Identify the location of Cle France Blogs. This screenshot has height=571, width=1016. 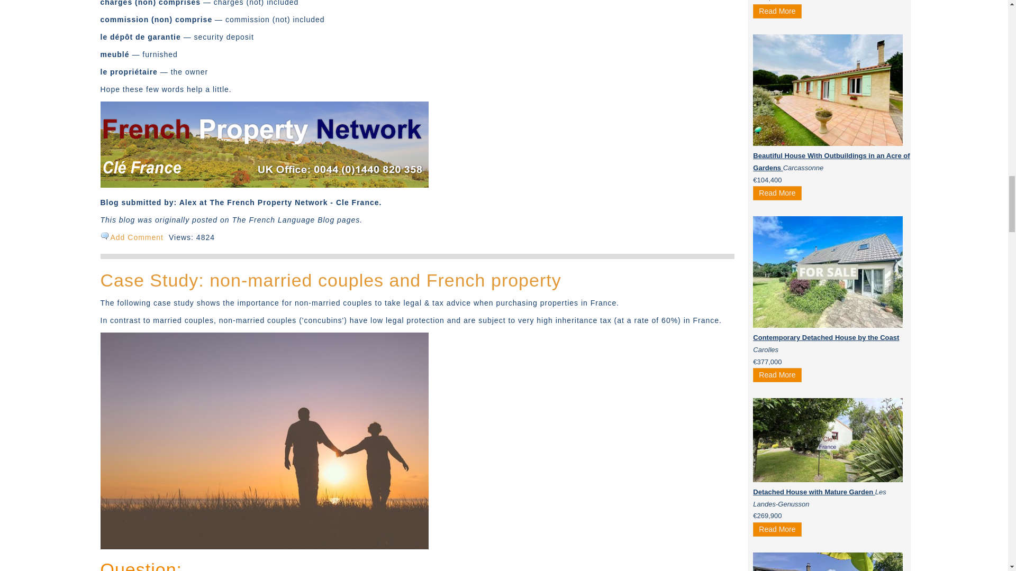
(265, 547).